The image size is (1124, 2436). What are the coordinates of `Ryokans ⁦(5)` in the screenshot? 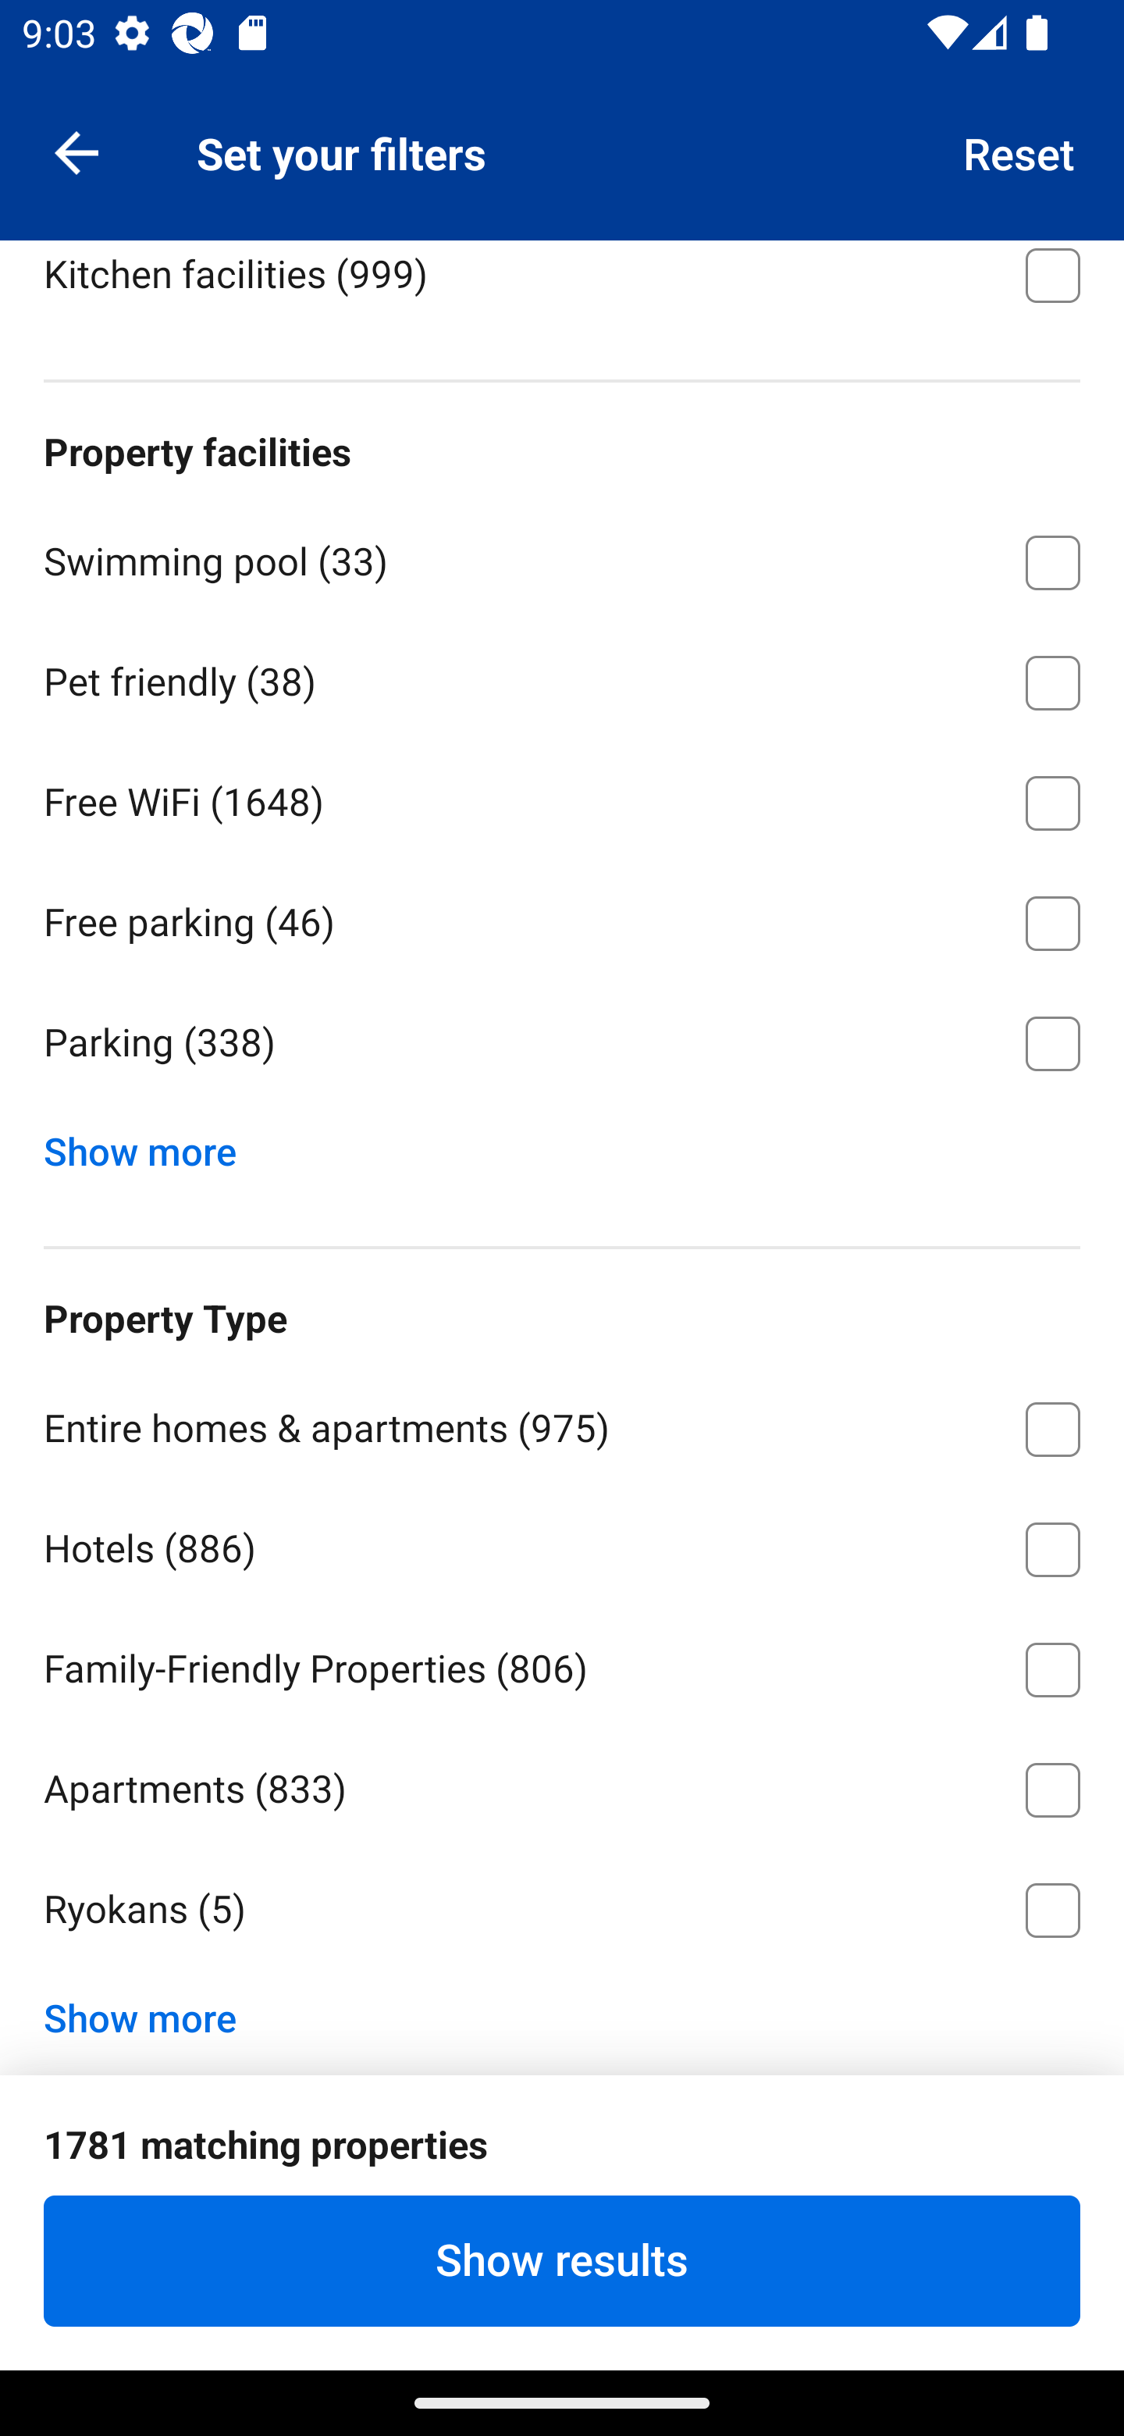 It's located at (562, 1910).